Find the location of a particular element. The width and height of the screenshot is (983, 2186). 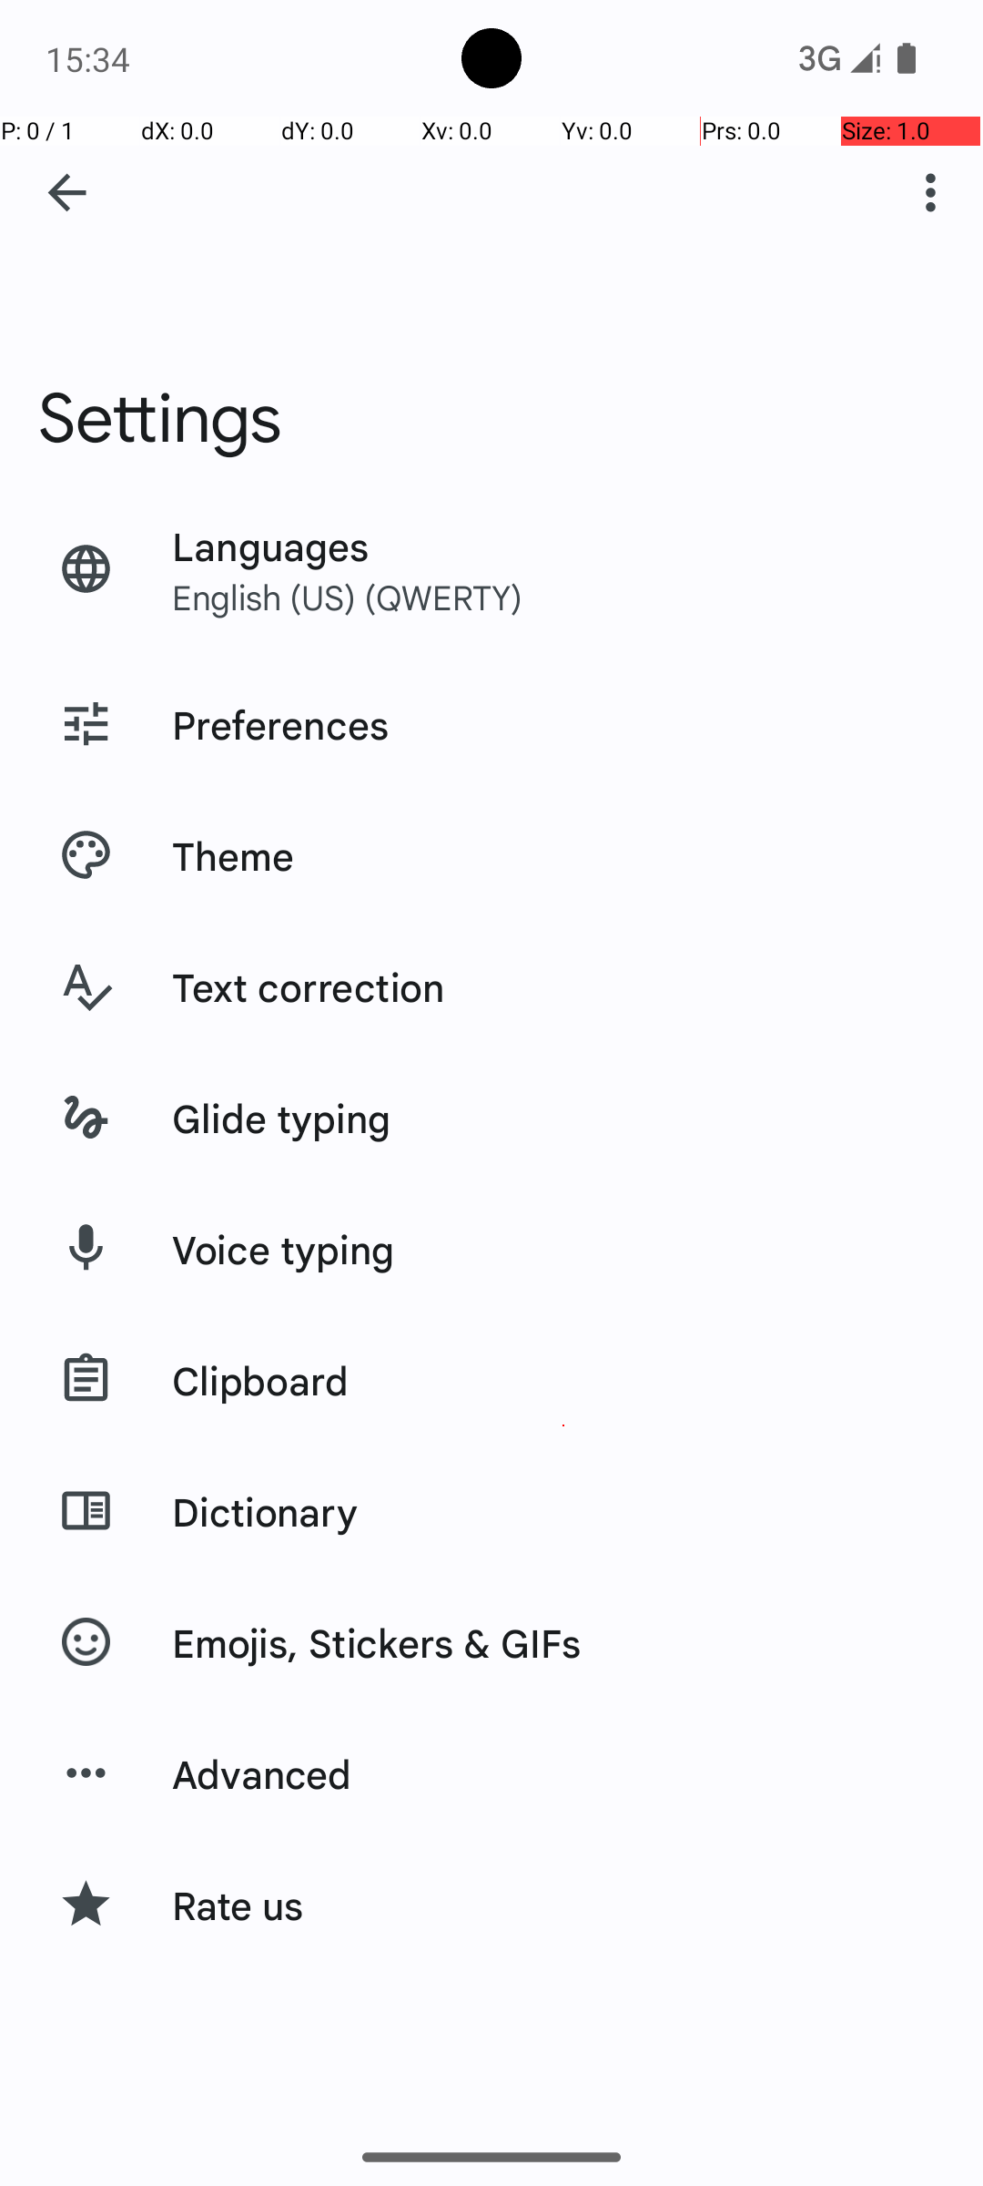

Dictionary is located at coordinates (265, 1511).